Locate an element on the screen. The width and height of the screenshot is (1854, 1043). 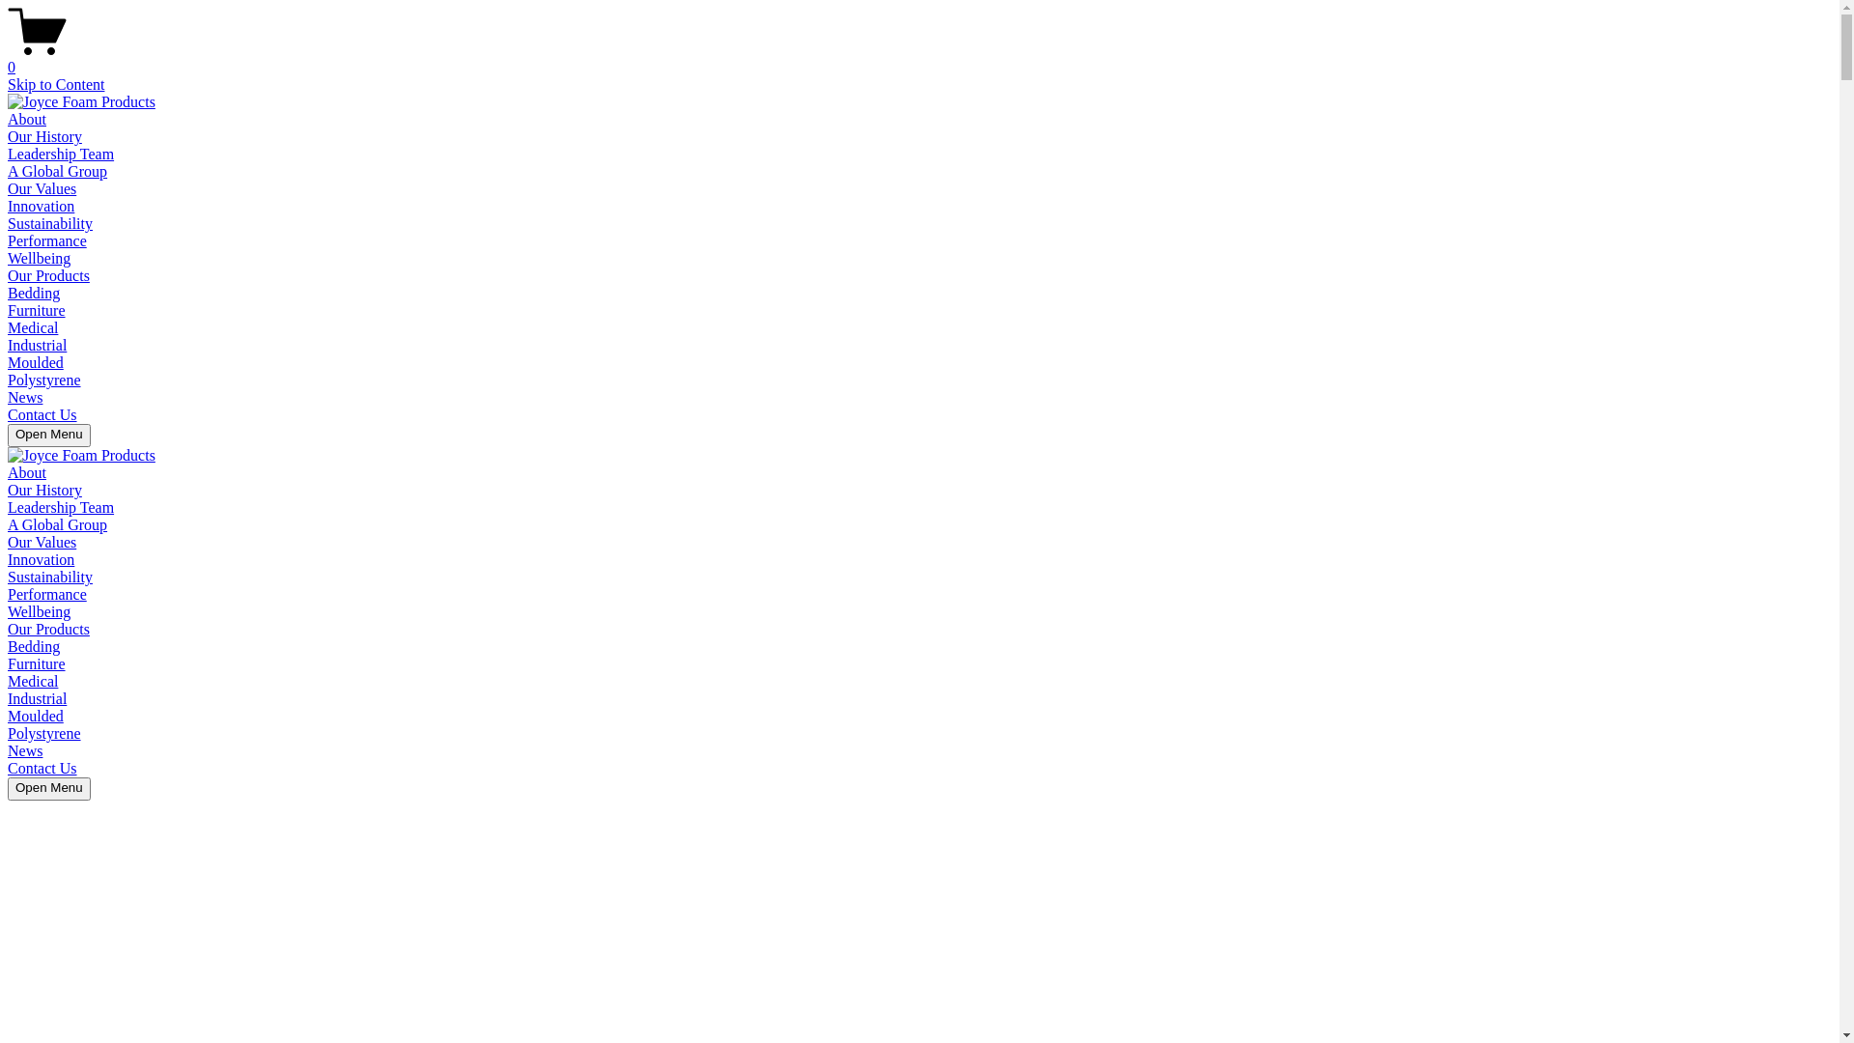
News is located at coordinates (25, 751).